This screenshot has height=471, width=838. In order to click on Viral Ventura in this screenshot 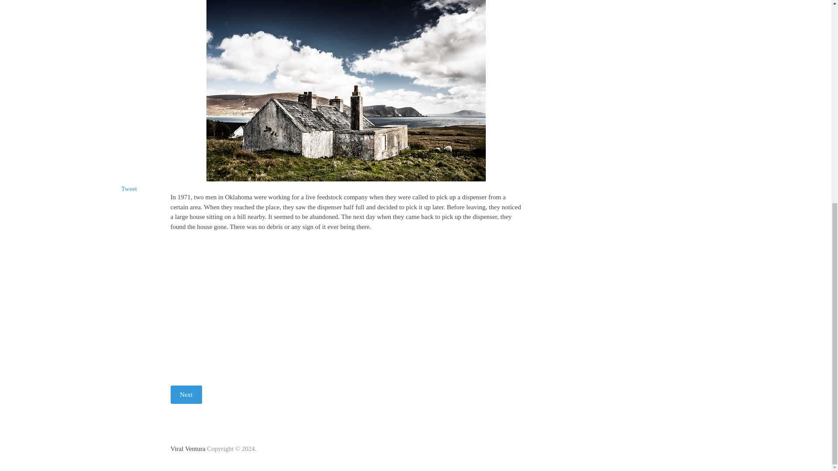, I will do `click(188, 448)`.